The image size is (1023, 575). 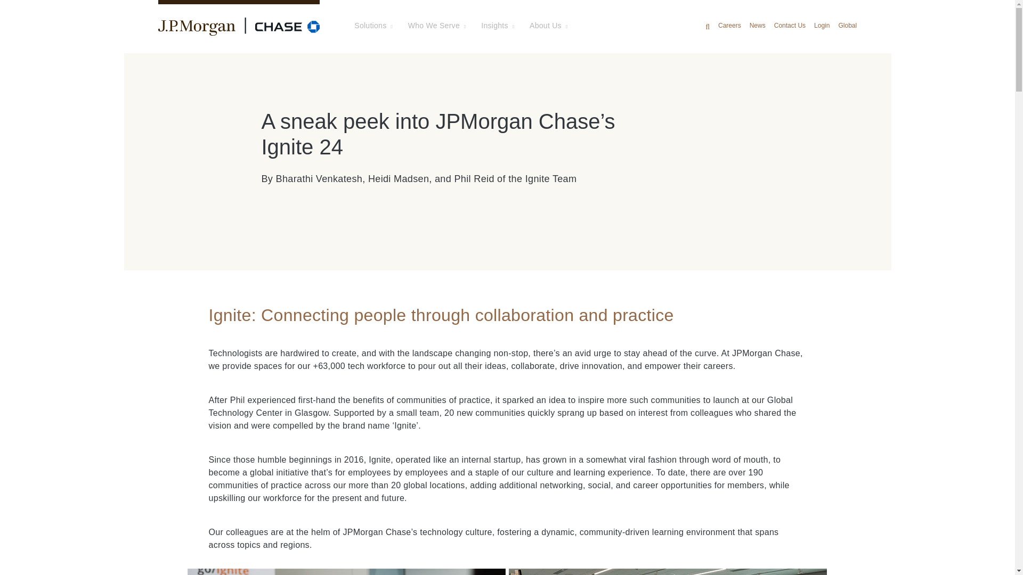 I want to click on Insights, so click(x=498, y=26).